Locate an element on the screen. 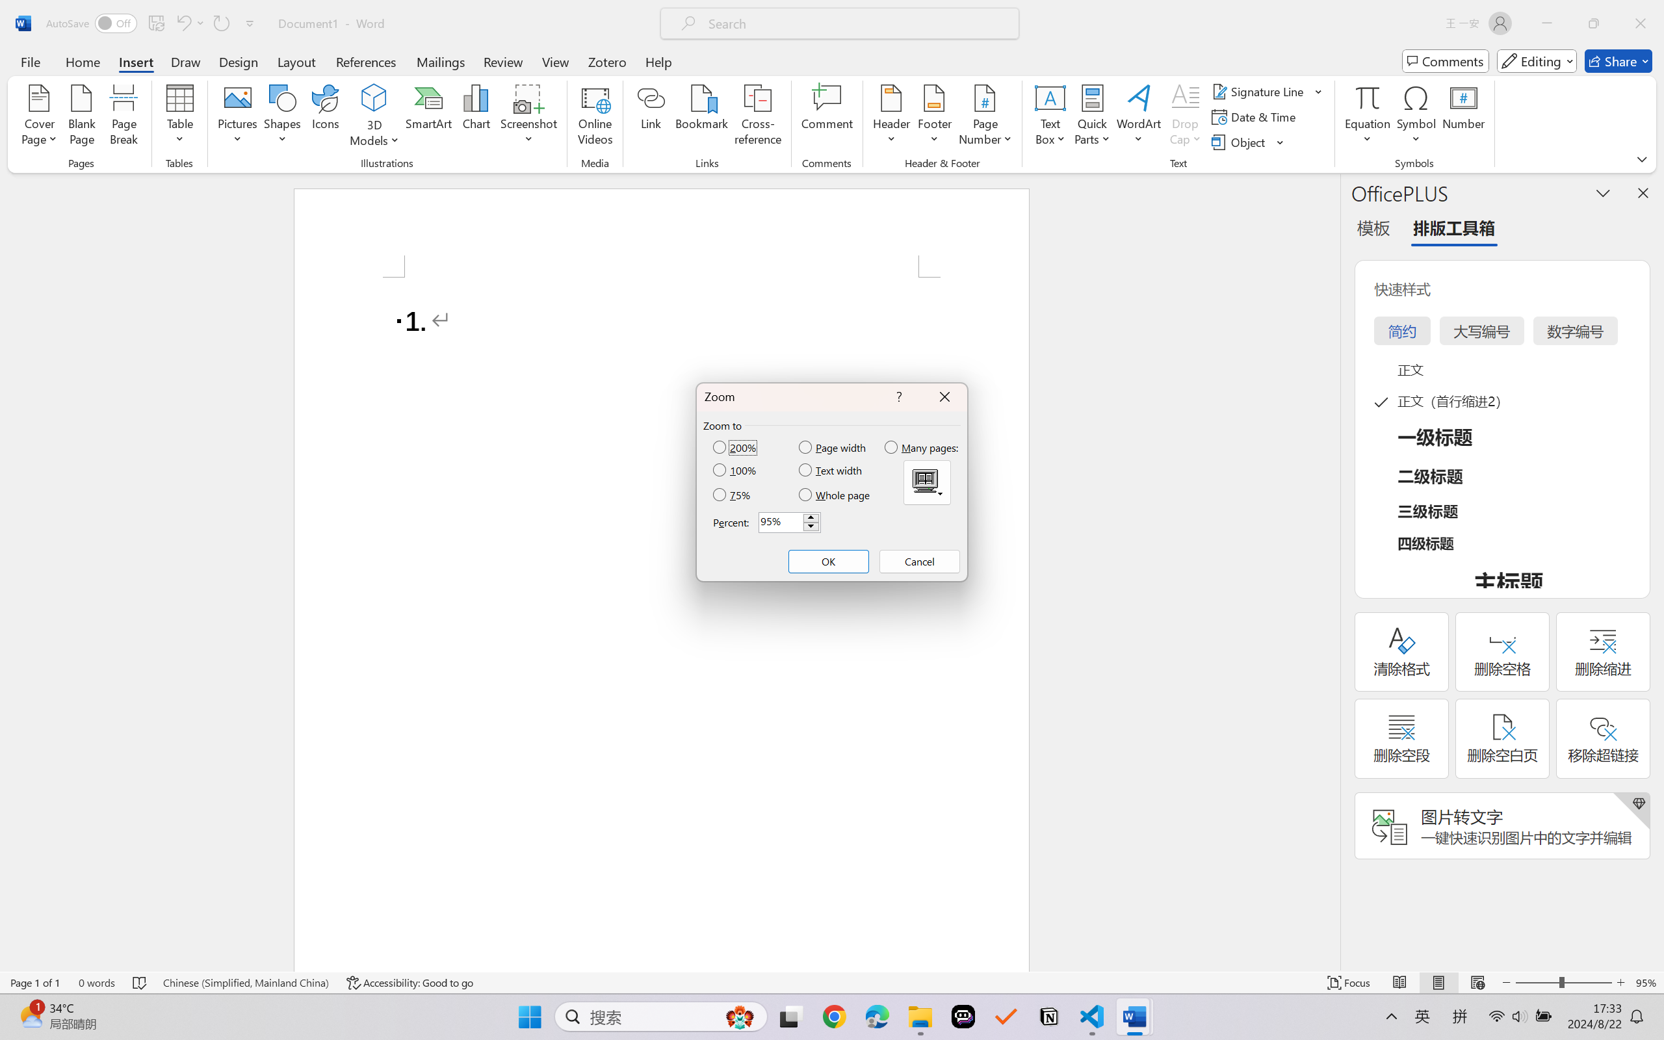  Header is located at coordinates (890, 117).